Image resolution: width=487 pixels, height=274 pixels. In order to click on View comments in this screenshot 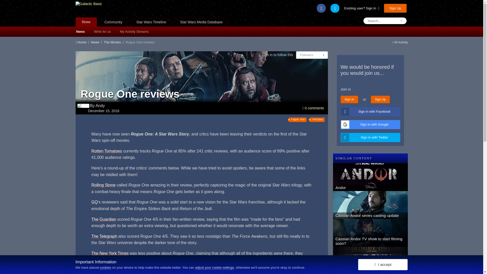, I will do `click(313, 108)`.